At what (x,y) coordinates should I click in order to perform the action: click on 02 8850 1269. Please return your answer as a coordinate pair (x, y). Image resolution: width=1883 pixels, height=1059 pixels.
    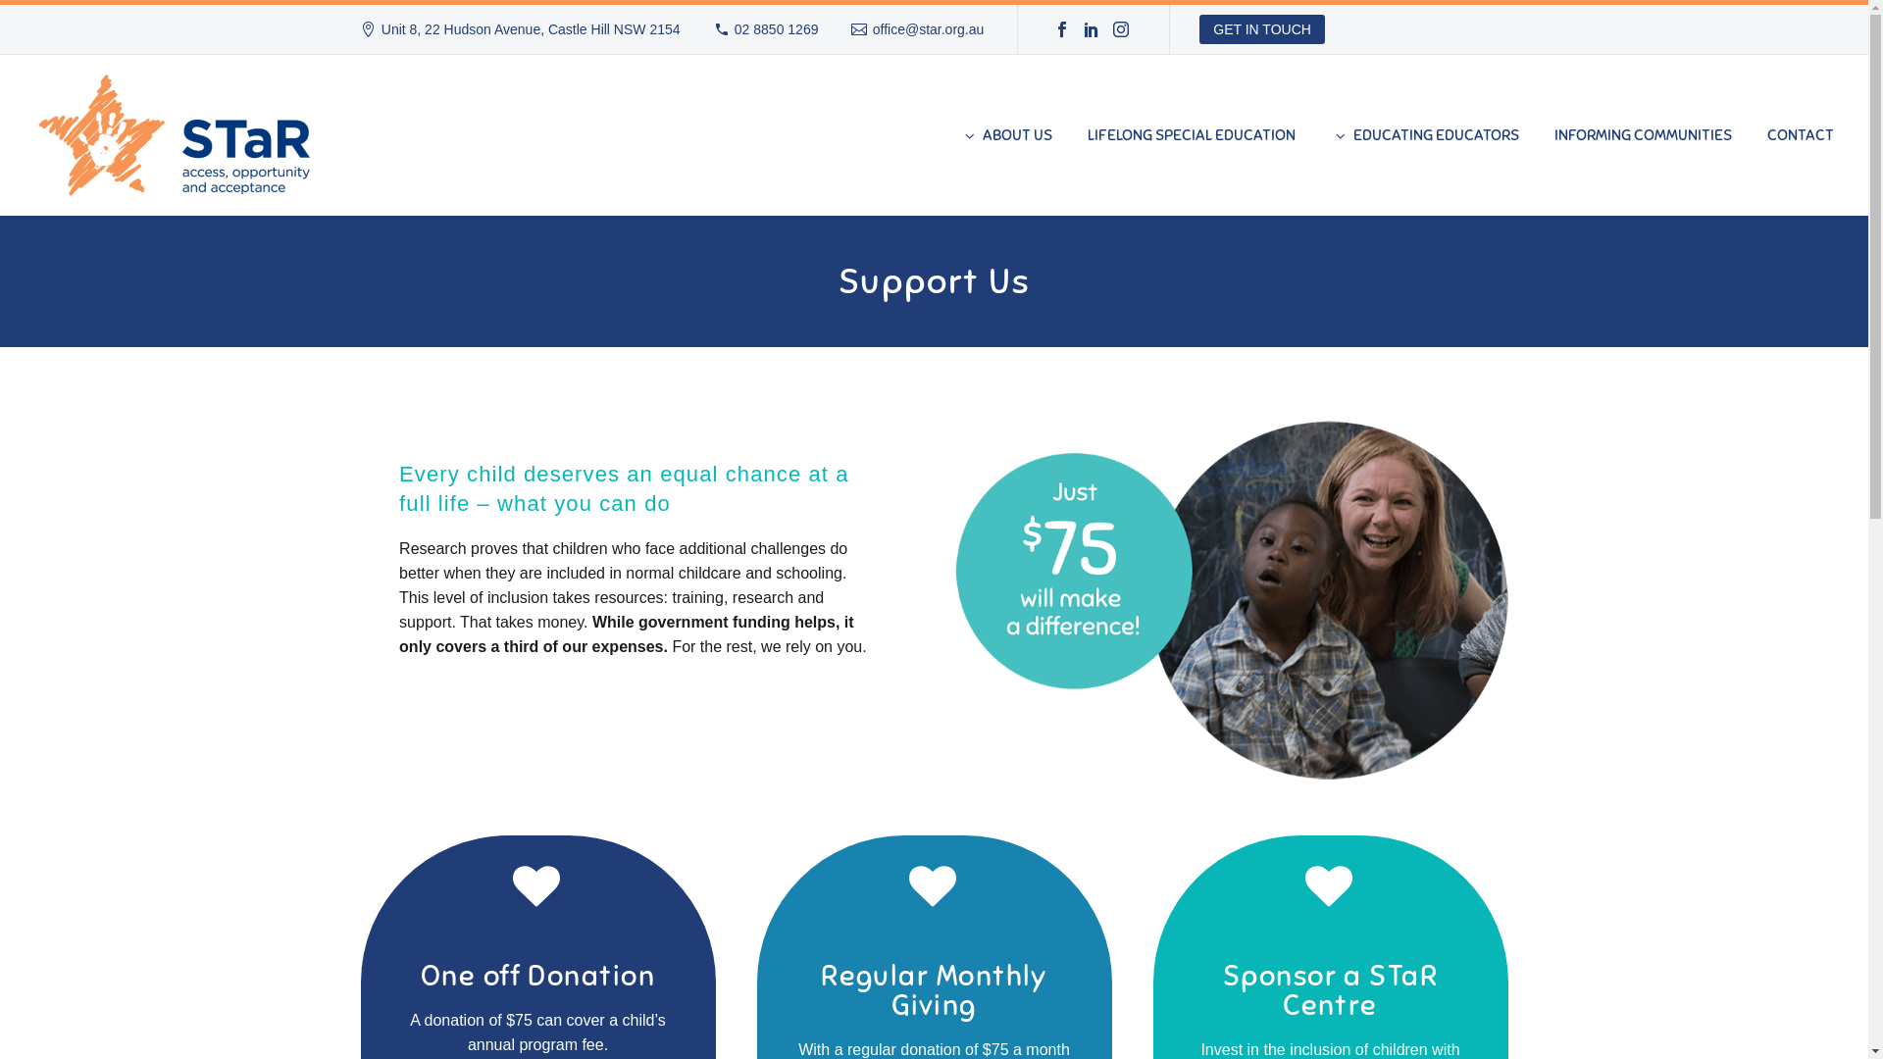
    Looking at the image, I should click on (777, 29).